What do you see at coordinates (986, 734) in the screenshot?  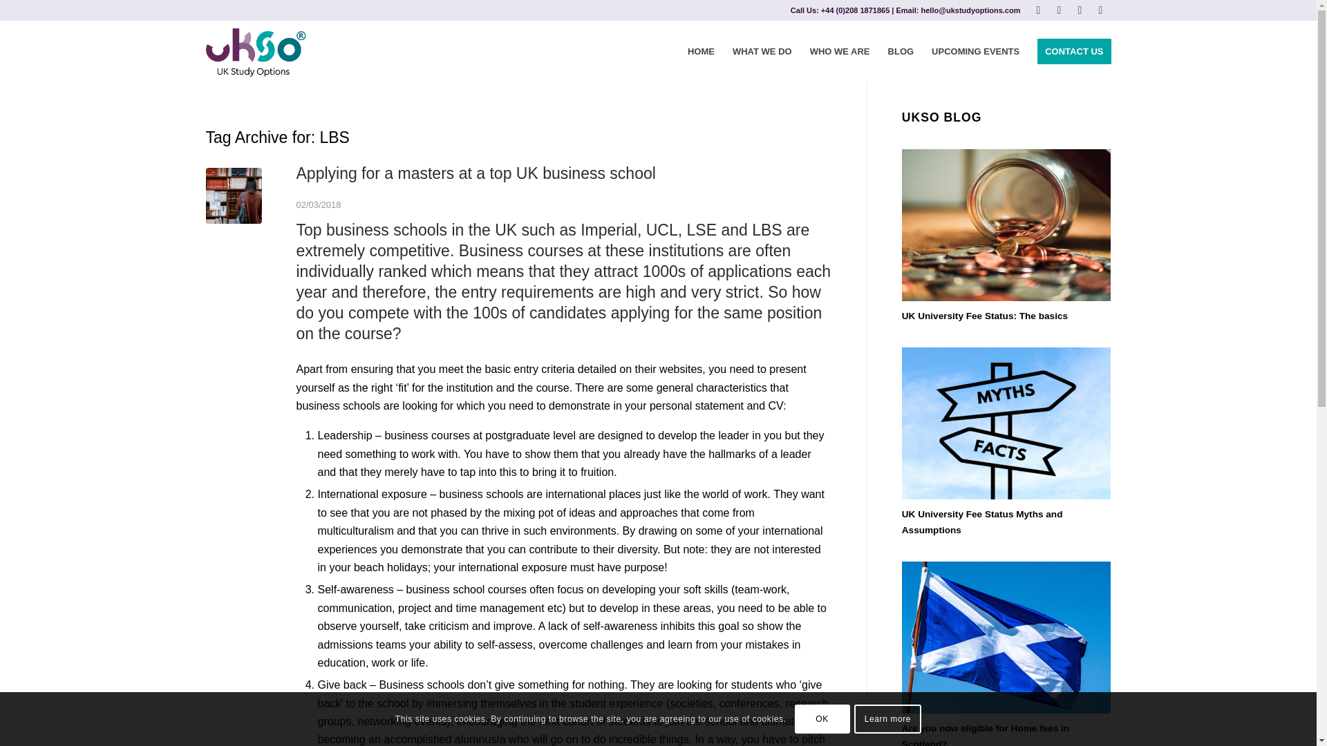 I see `Are you now eligible for Home fees in Scotland? ` at bounding box center [986, 734].